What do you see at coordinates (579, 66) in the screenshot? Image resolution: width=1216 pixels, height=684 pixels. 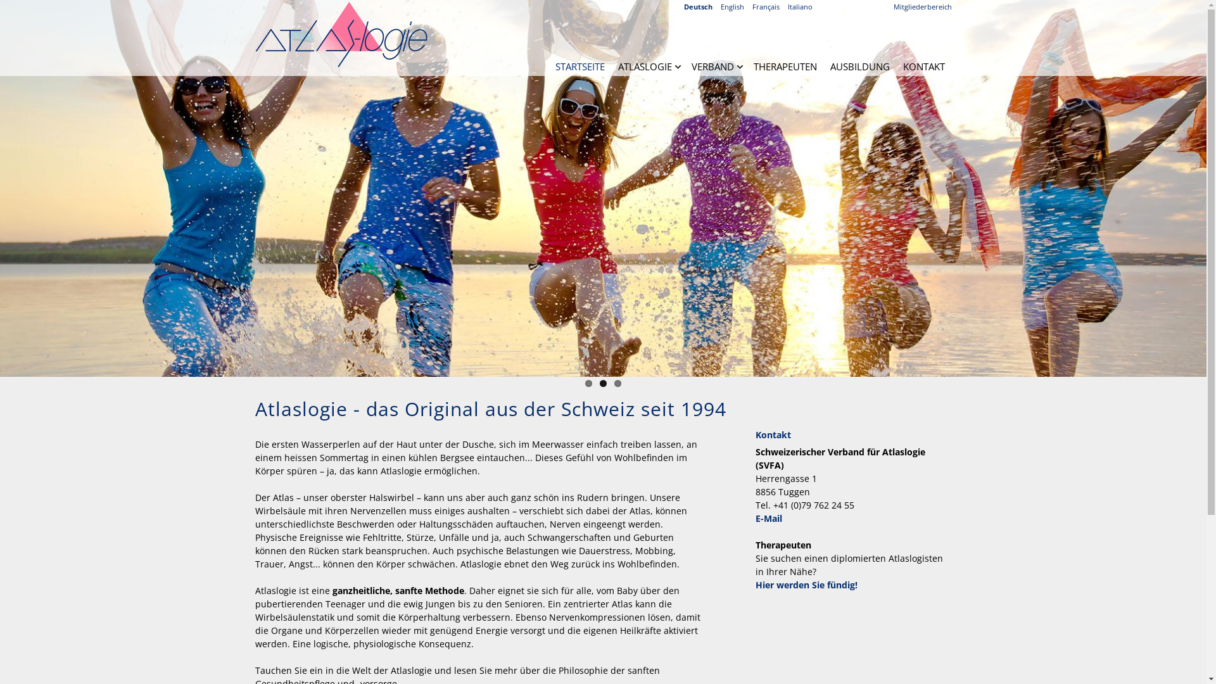 I see `STARTSEITE` at bounding box center [579, 66].